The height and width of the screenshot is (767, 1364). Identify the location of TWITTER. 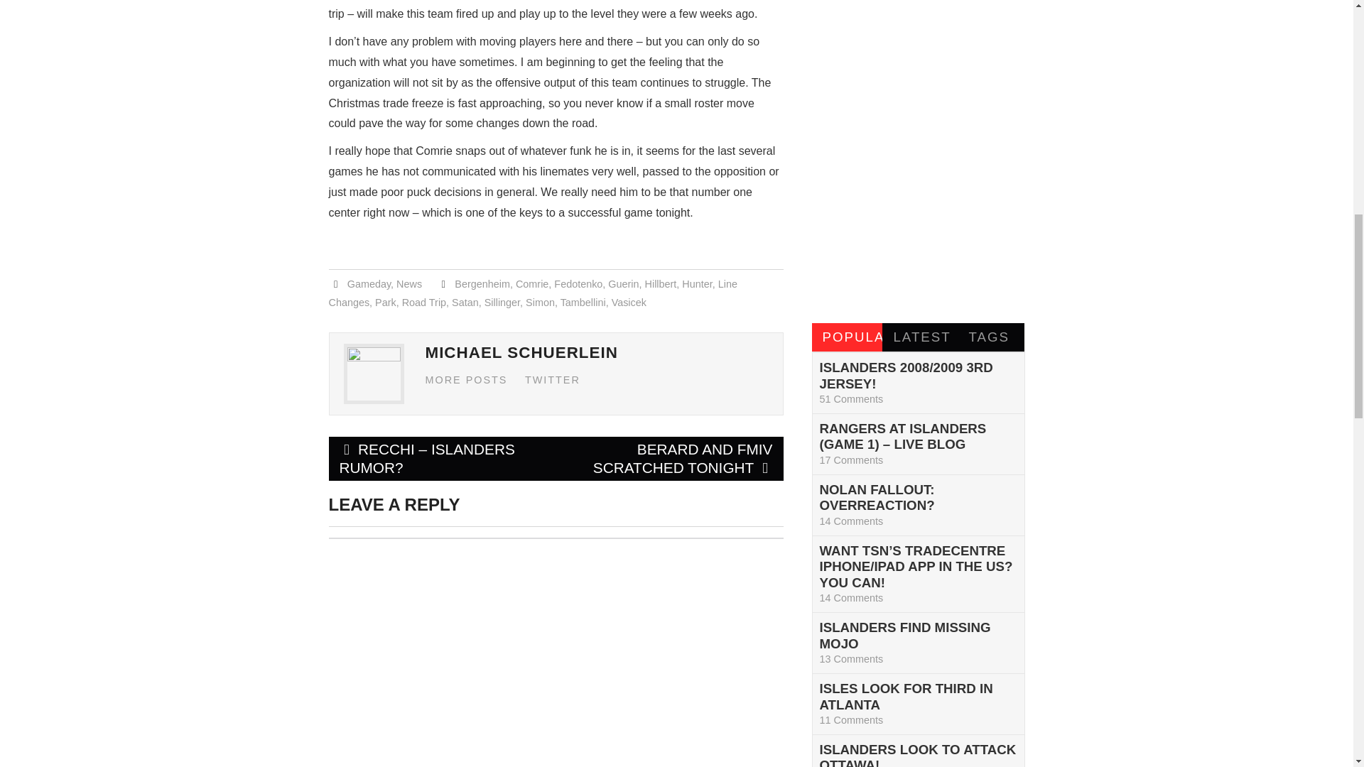
(553, 380).